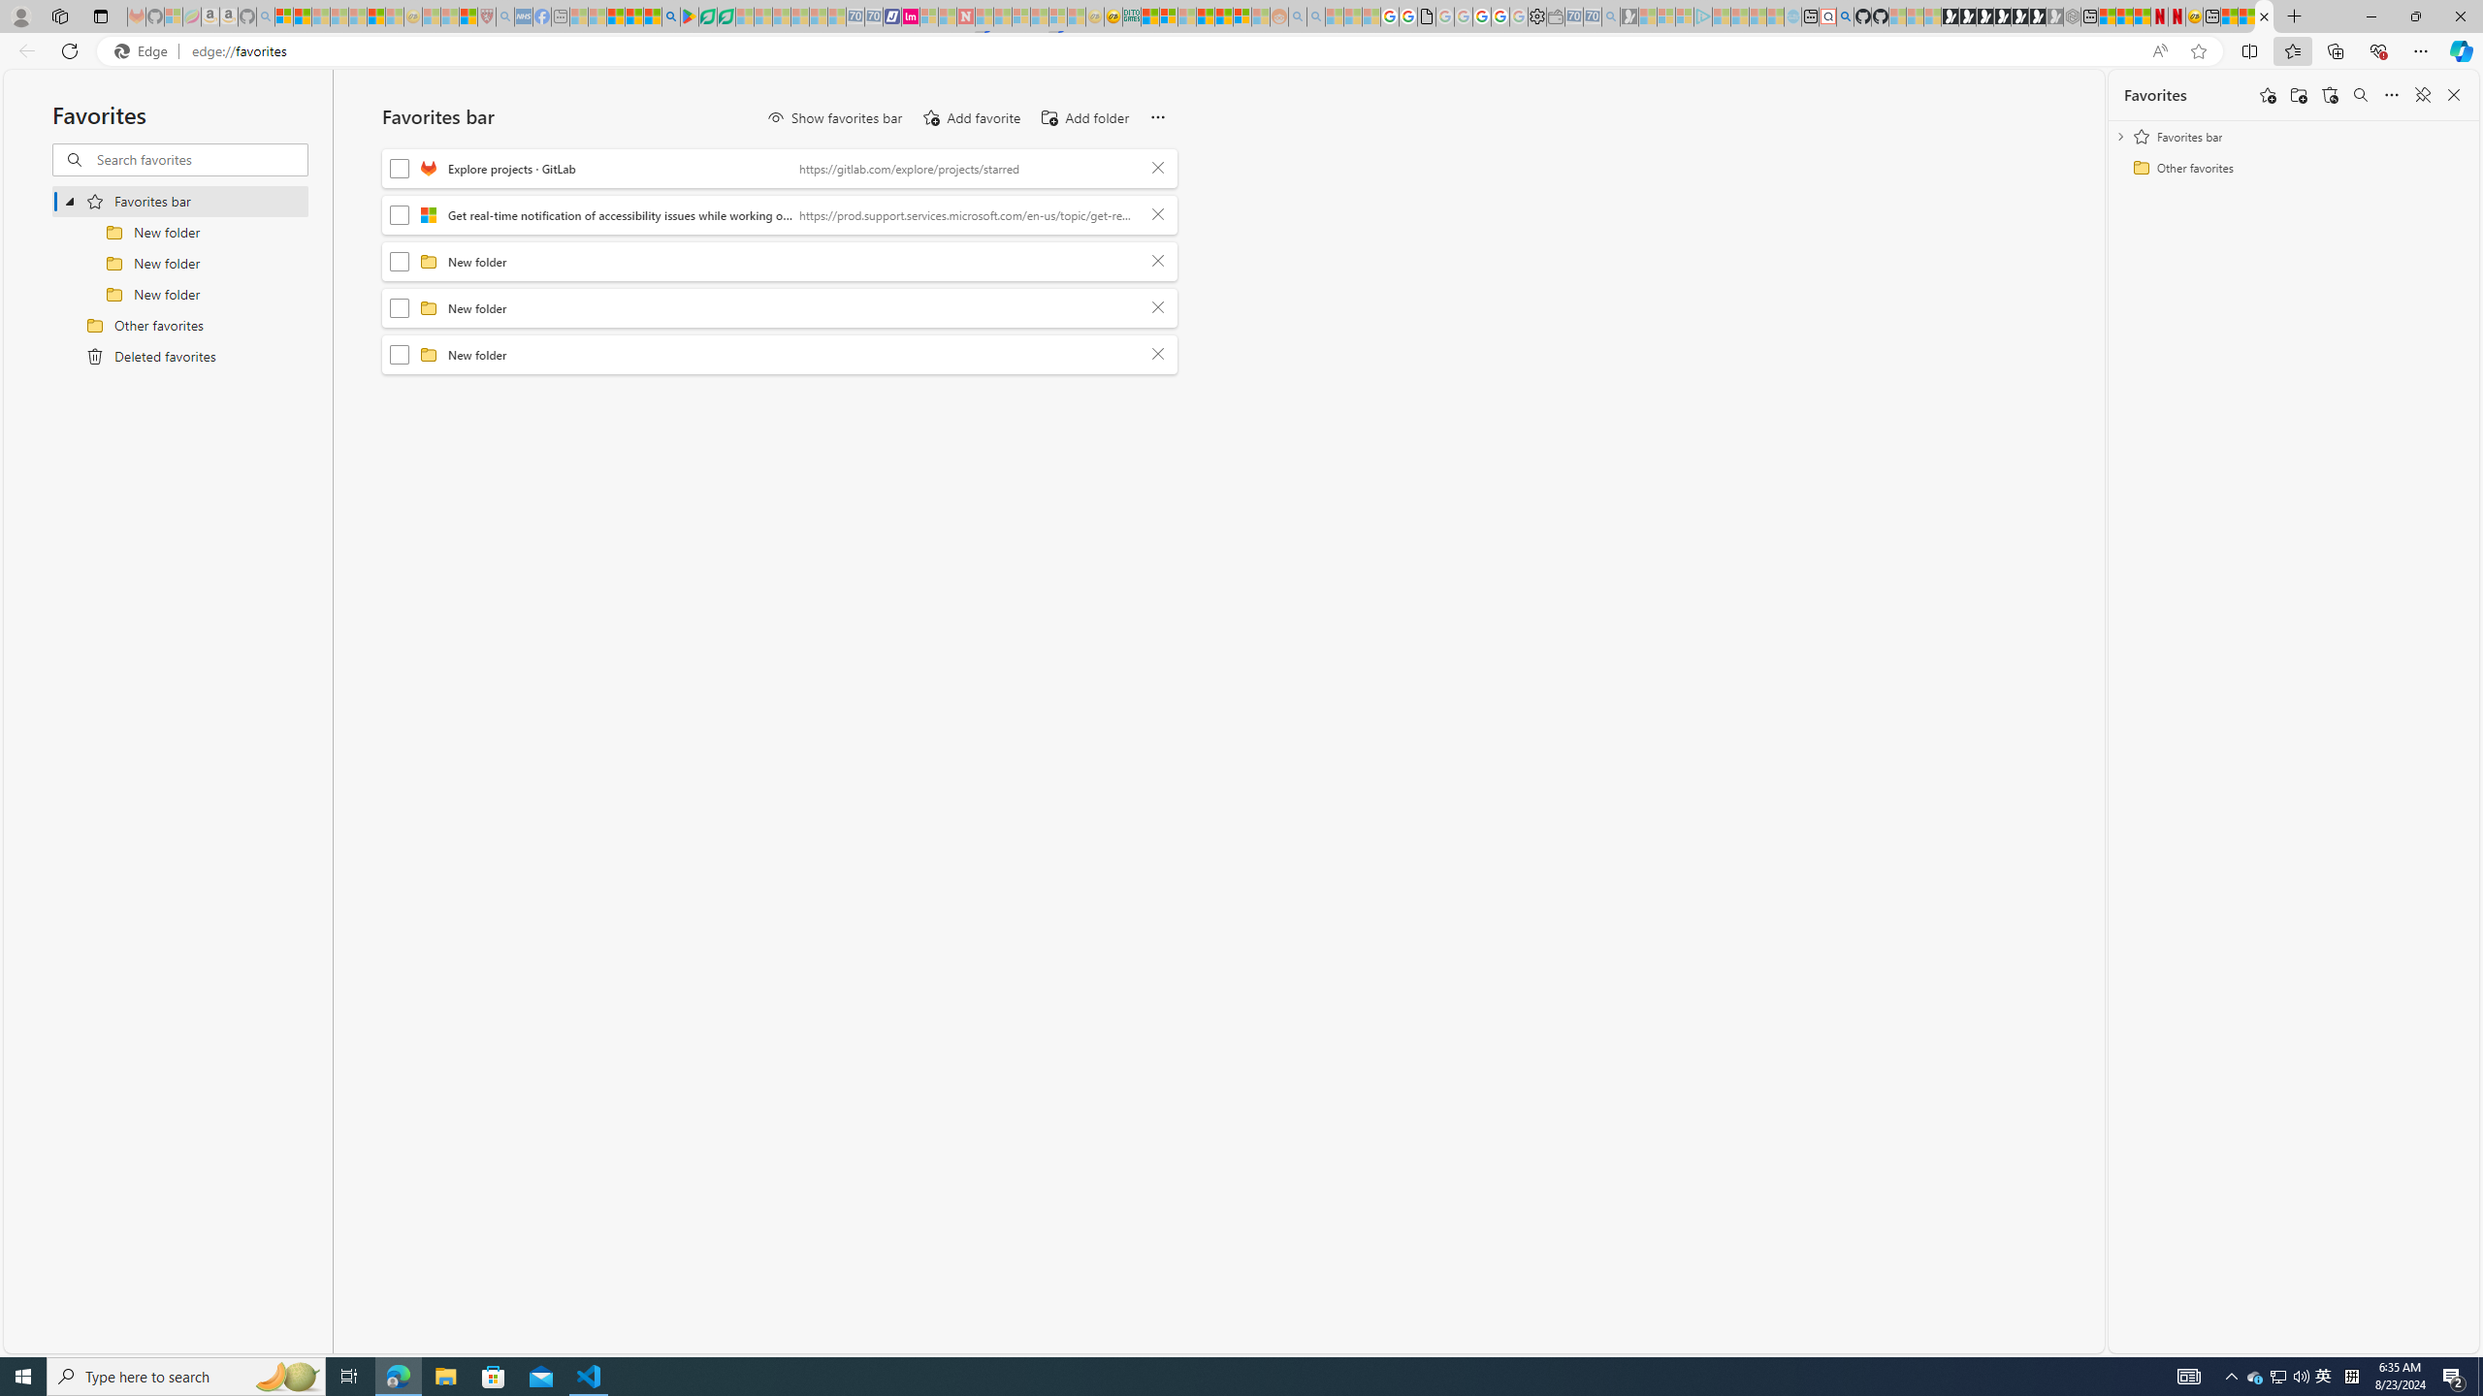 The height and width of the screenshot is (1396, 2483). Describe the element at coordinates (2392, 95) in the screenshot. I see `More options` at that location.